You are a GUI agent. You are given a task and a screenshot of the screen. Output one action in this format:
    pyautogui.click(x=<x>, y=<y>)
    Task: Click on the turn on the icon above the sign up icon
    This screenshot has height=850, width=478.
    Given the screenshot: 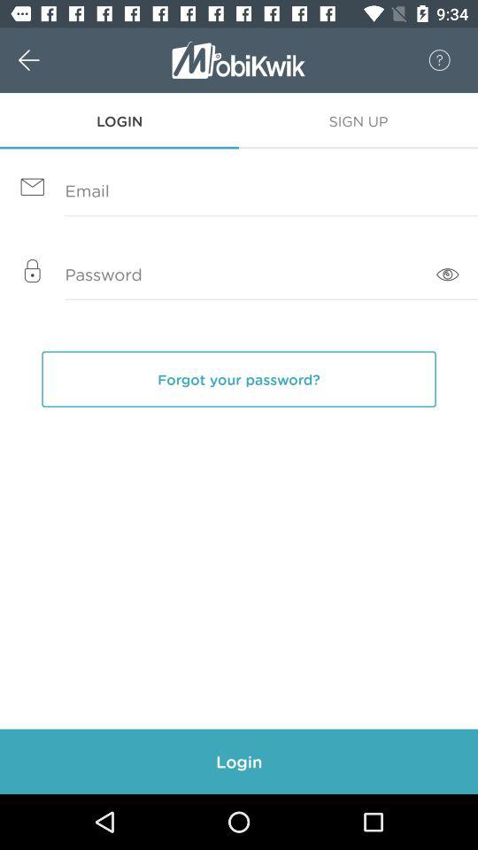 What is the action you would take?
    pyautogui.click(x=430, y=60)
    